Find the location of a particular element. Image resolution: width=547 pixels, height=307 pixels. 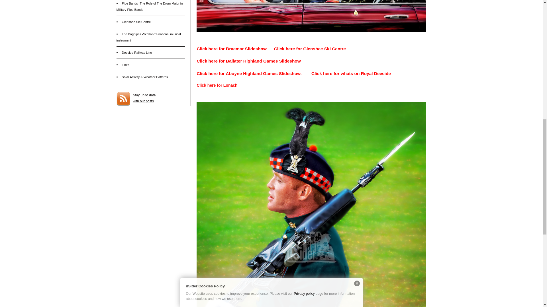

Glenshee Ski Centre is located at coordinates (136, 22).